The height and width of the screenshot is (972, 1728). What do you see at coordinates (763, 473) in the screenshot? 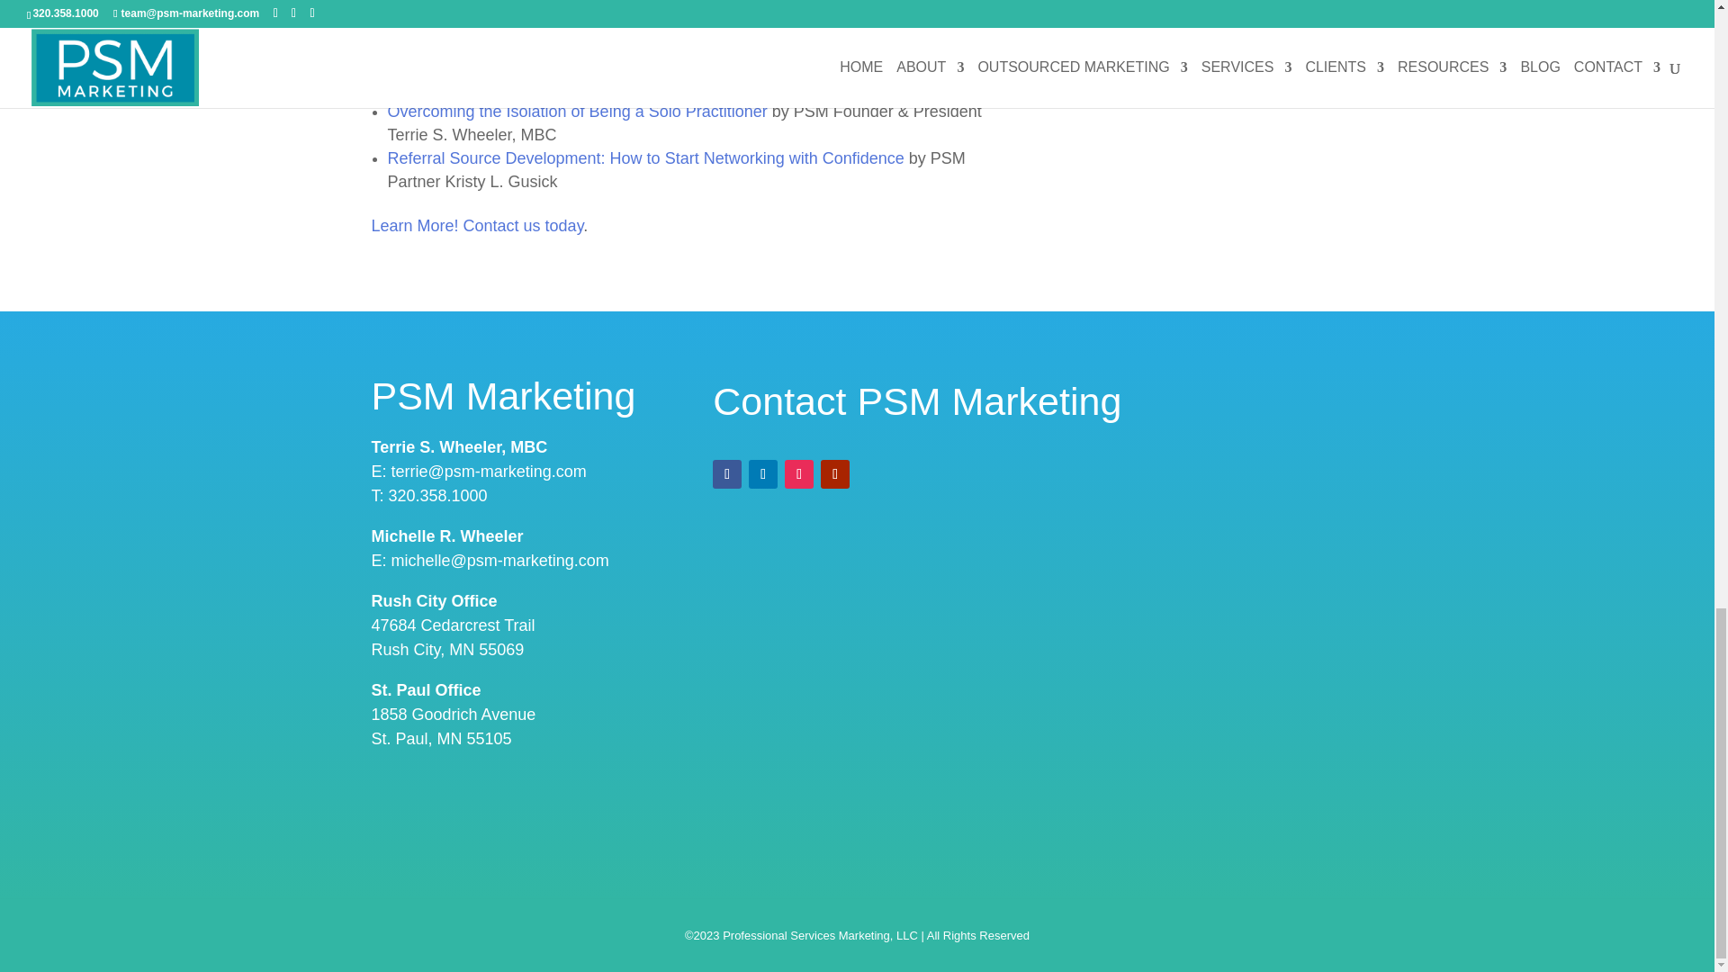
I see `Follow on LinkedIn` at bounding box center [763, 473].